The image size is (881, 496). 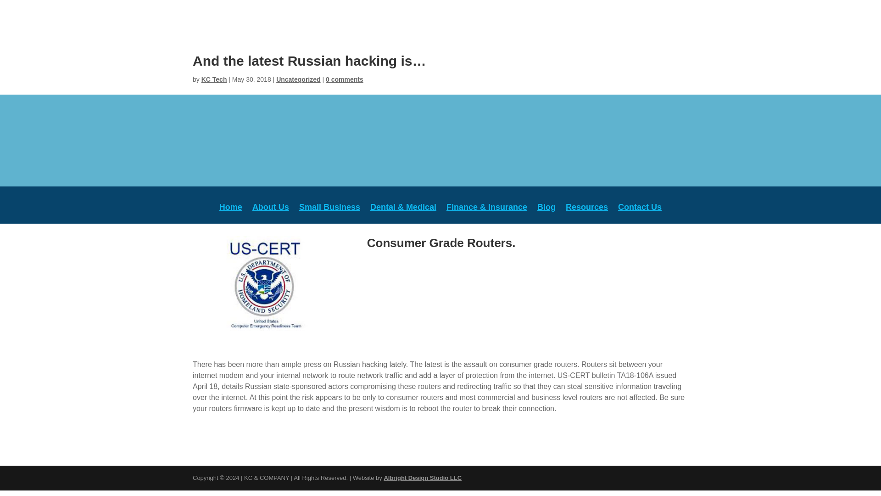 I want to click on Home, so click(x=231, y=214).